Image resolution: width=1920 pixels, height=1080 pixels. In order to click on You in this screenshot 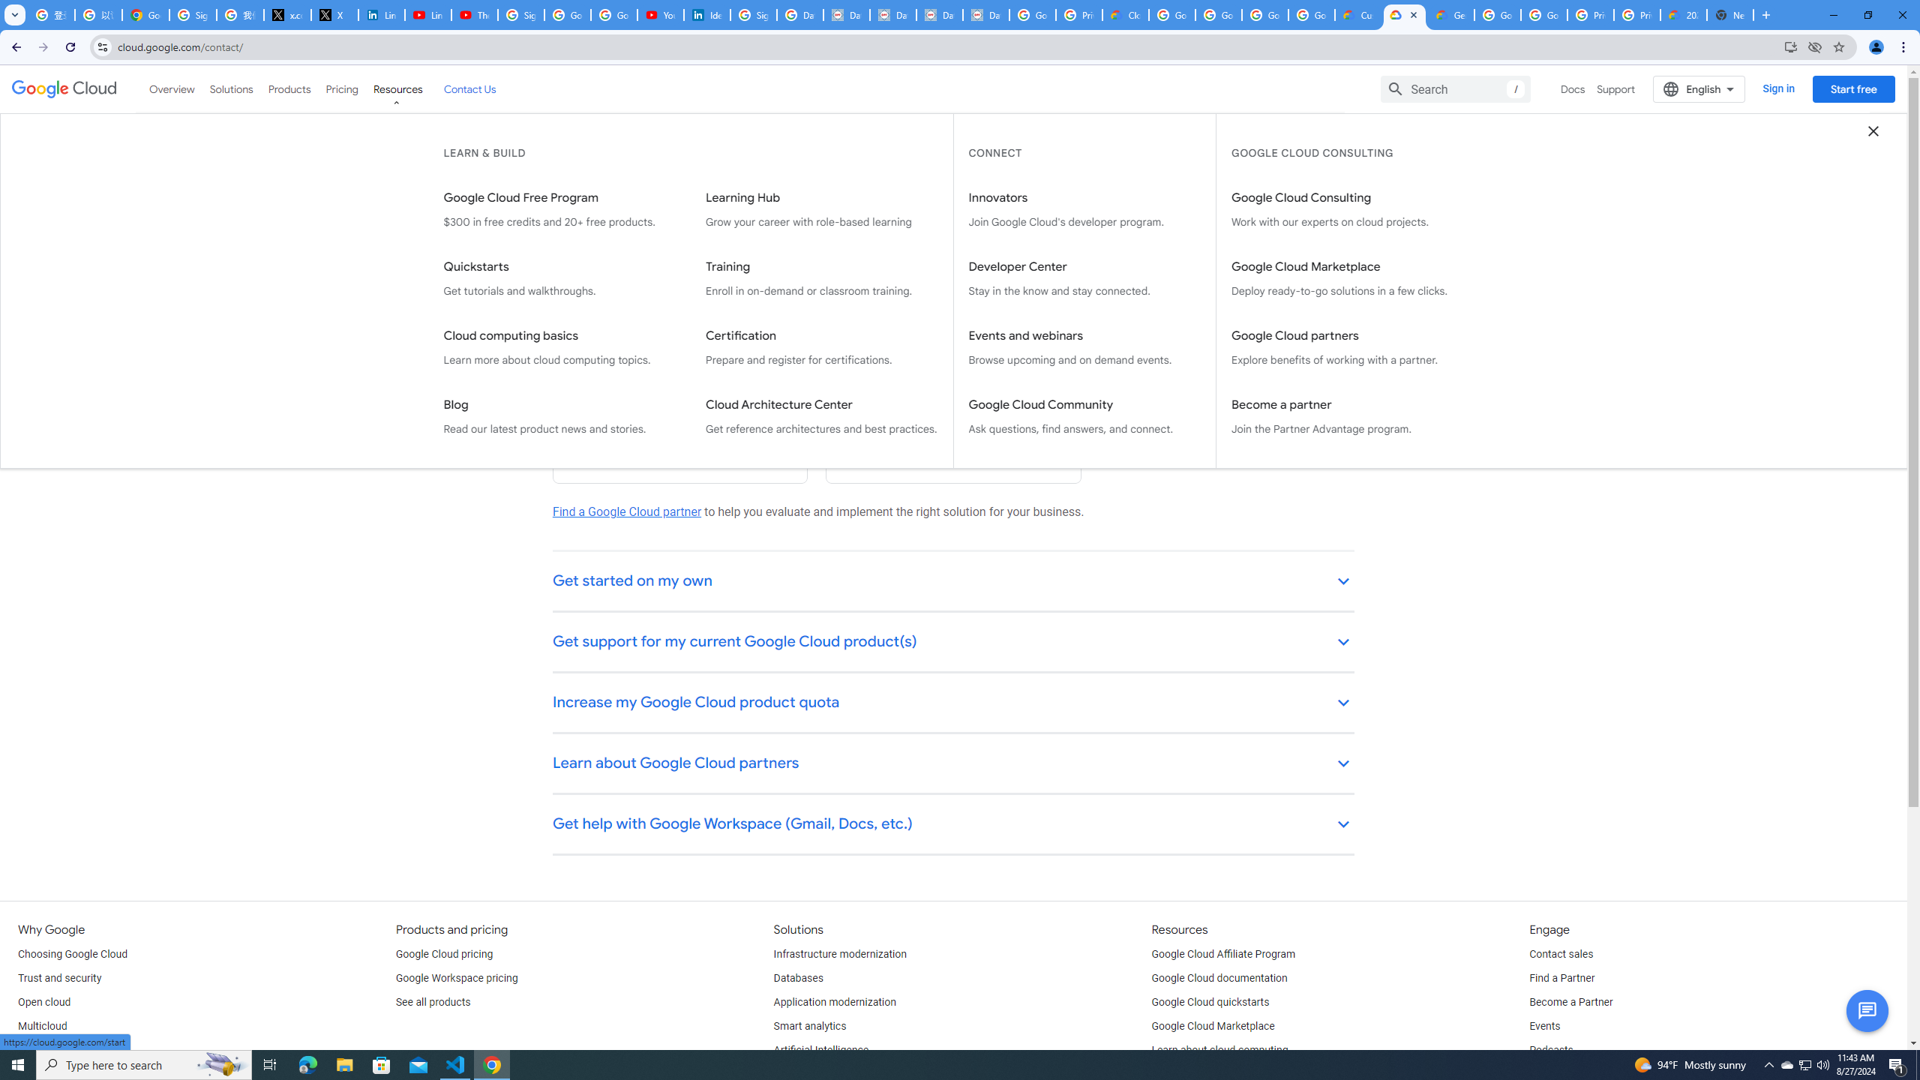, I will do `click(1876, 47)`.